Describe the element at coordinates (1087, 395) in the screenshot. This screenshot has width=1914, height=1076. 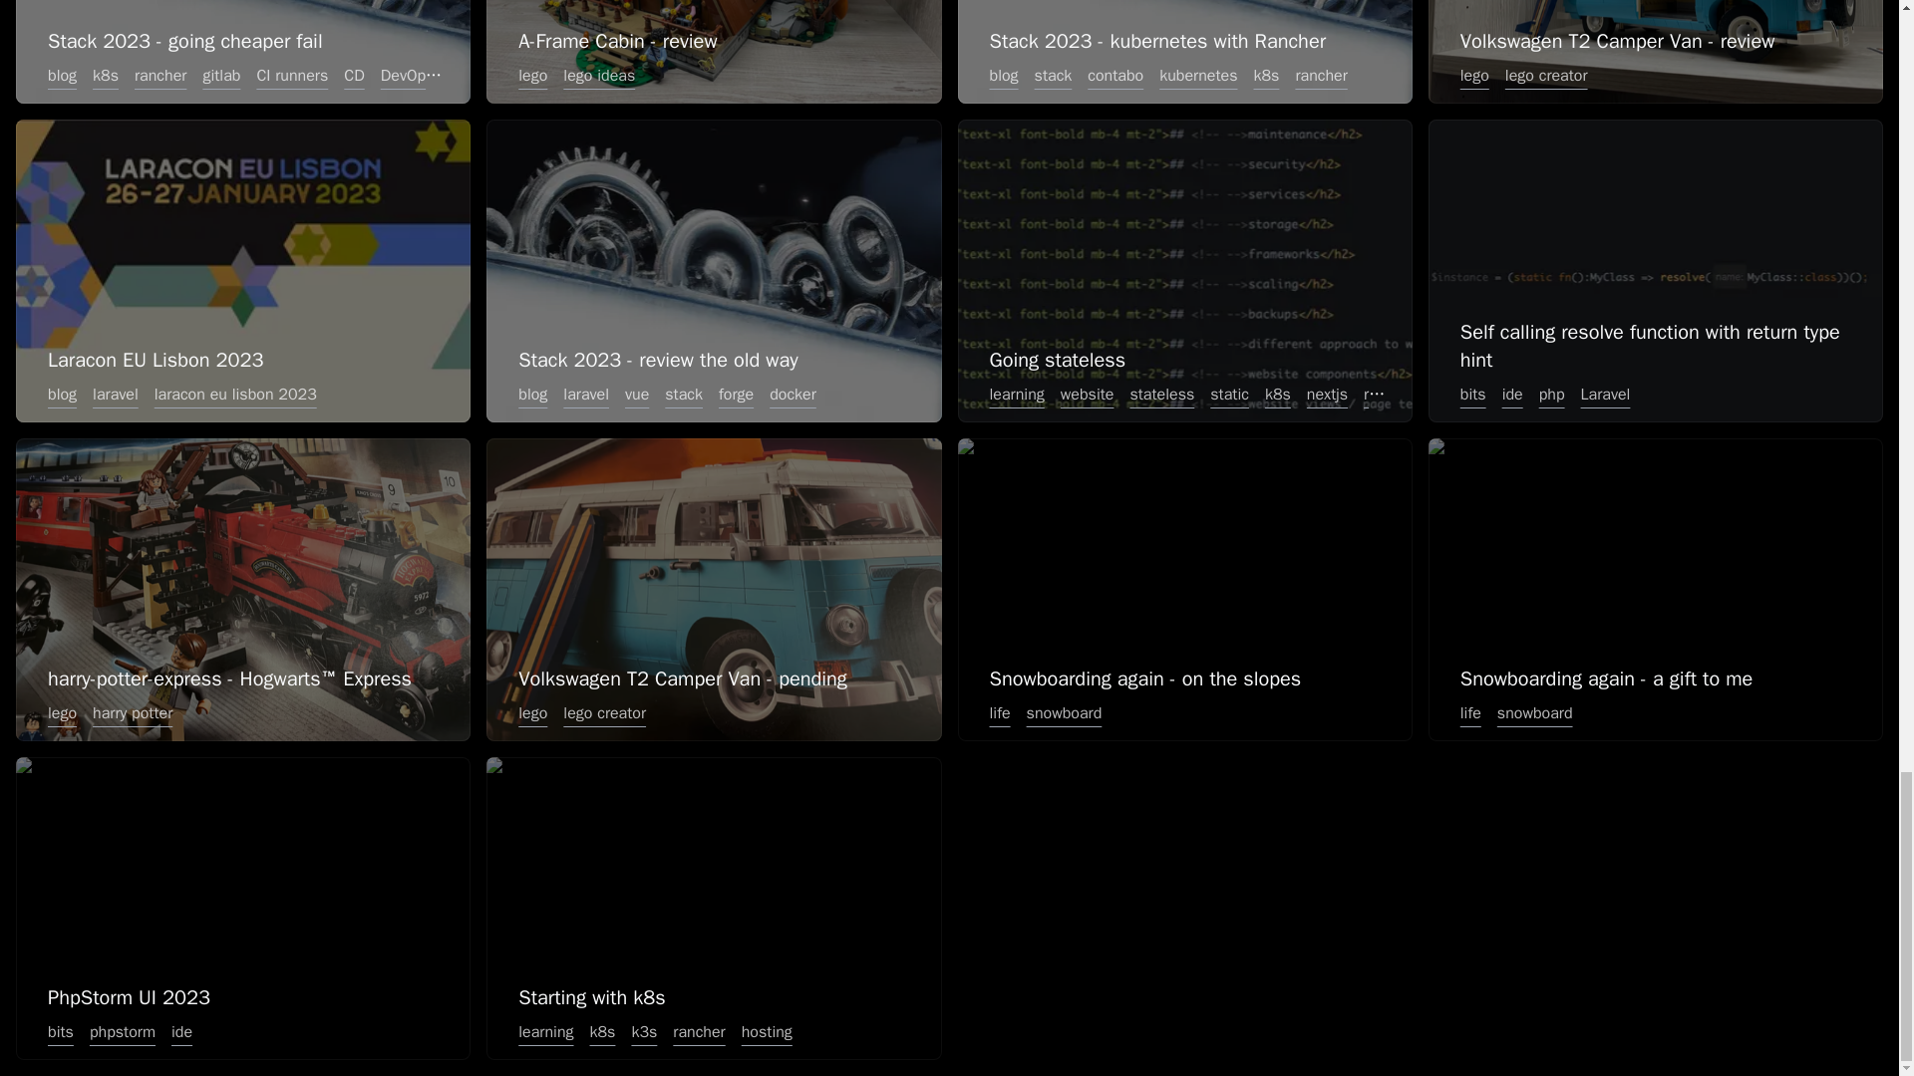
I see `website` at that location.